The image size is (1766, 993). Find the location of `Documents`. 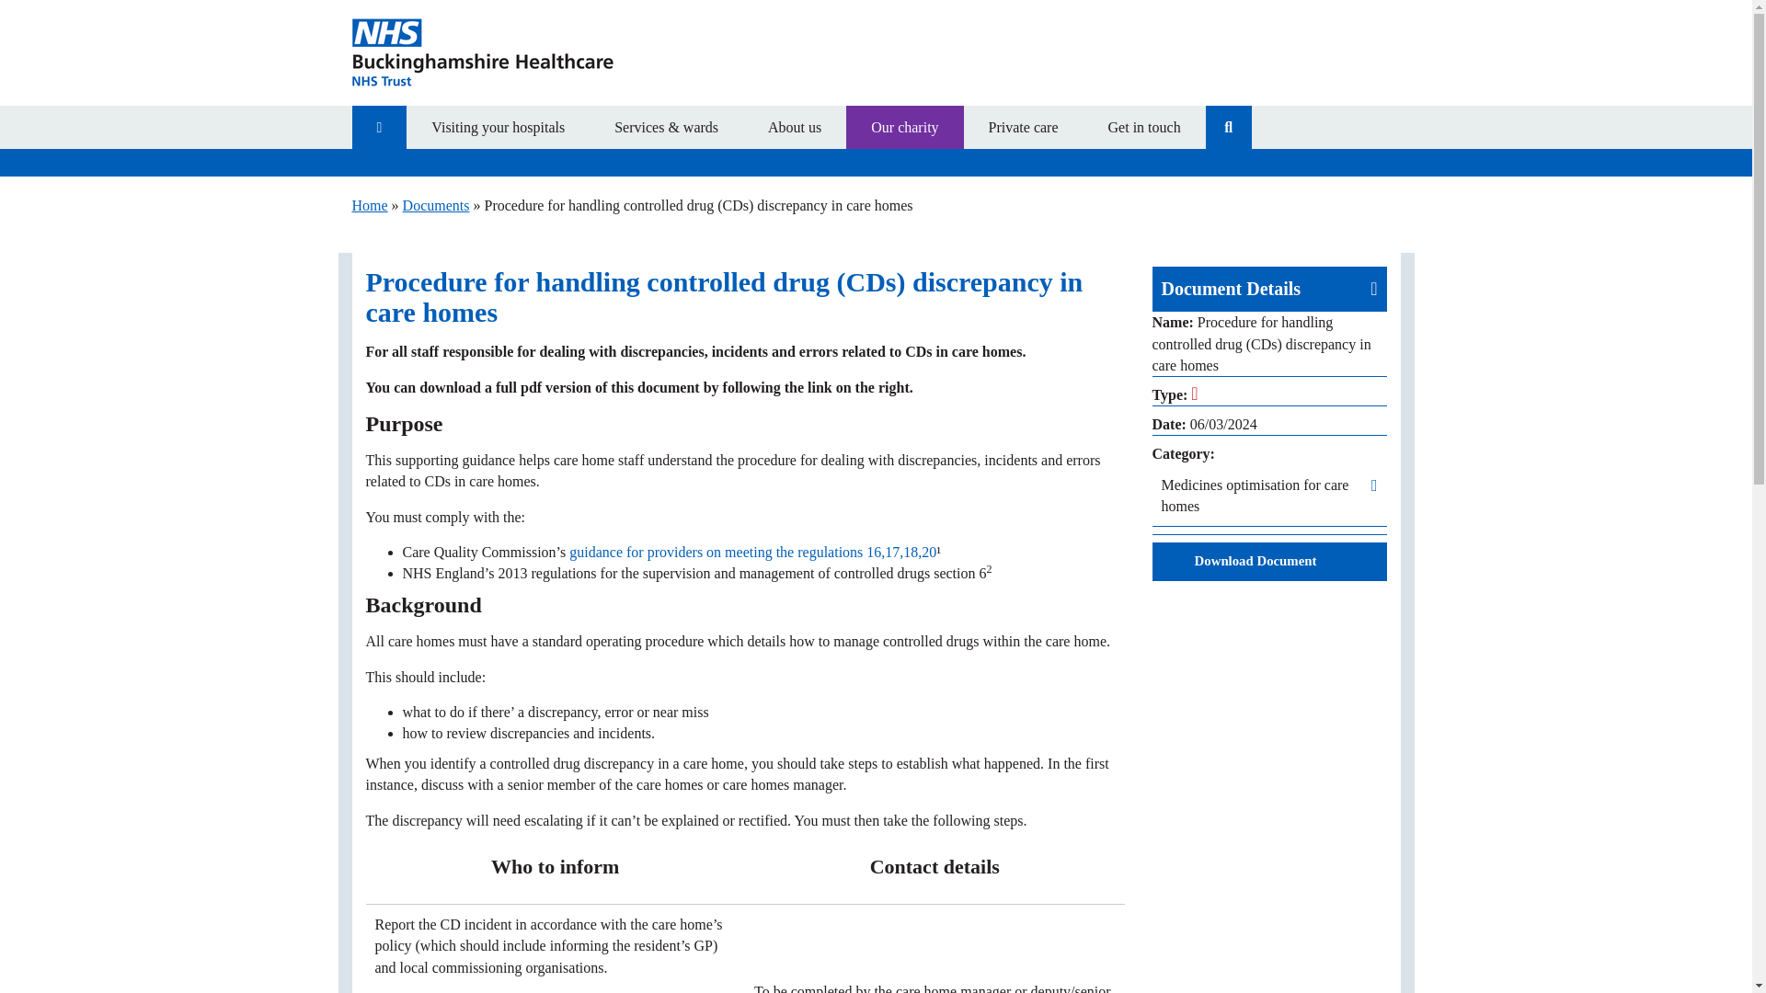

Documents is located at coordinates (436, 205).